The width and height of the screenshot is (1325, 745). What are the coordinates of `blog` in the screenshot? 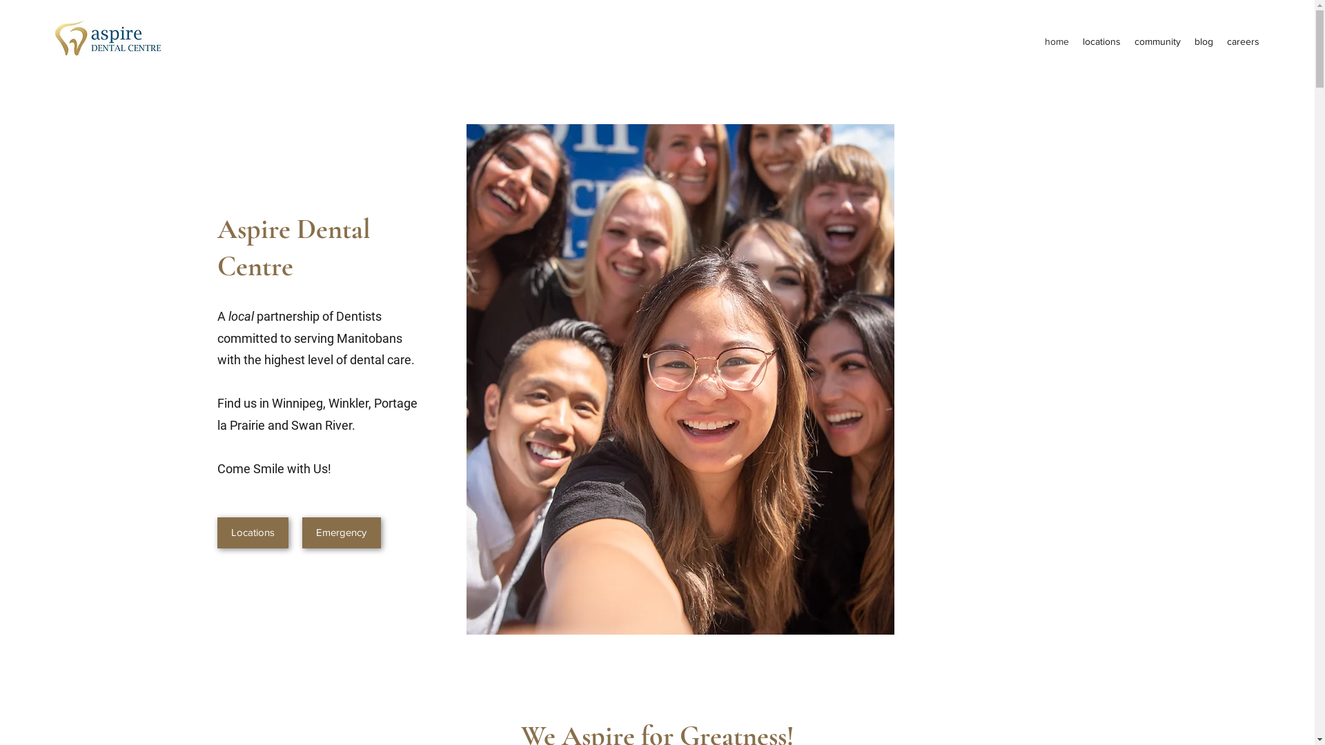 It's located at (1204, 41).